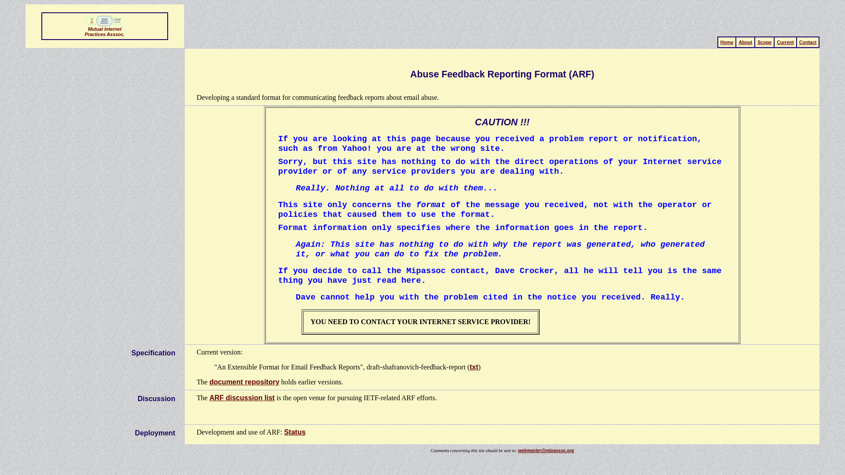  I want to click on txt, so click(474, 367).